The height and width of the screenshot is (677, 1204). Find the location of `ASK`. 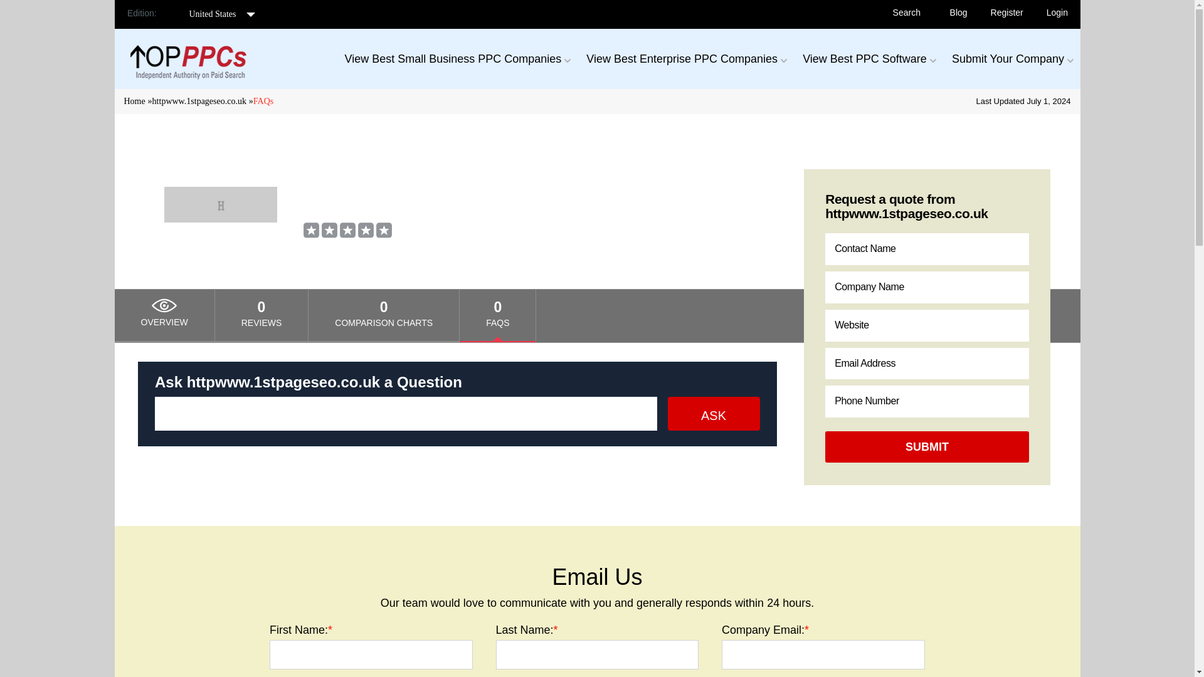

ASK is located at coordinates (713, 412).